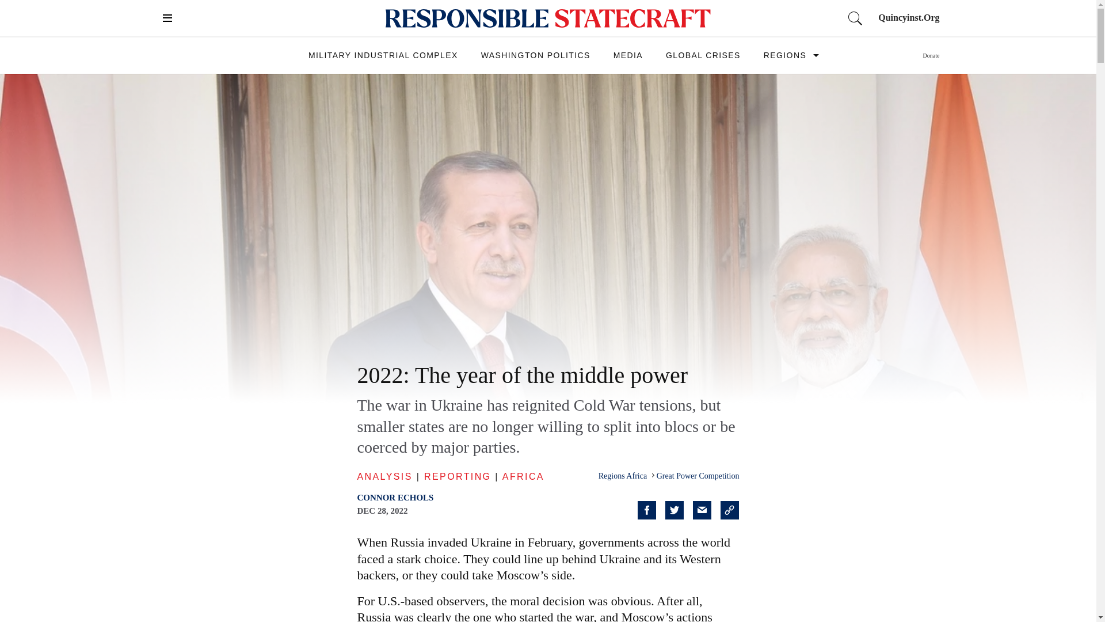 The height and width of the screenshot is (622, 1105). Describe the element at coordinates (730, 510) in the screenshot. I see `Copy this link to clipboard` at that location.